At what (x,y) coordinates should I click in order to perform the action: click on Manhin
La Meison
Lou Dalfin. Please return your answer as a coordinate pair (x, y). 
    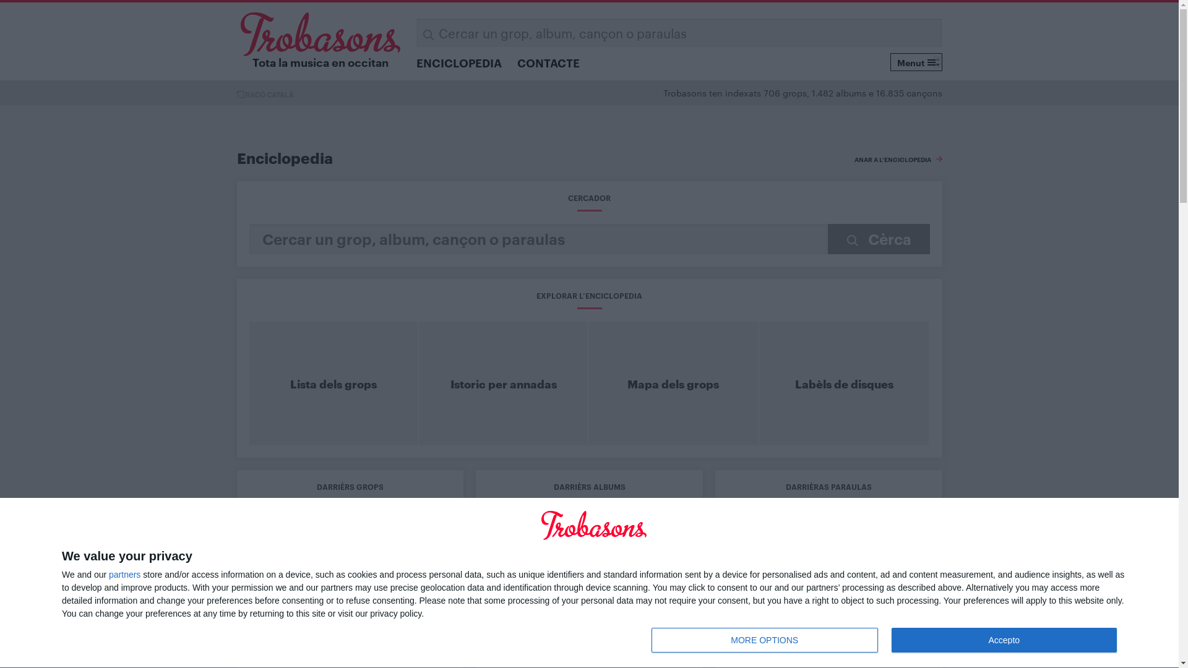
    Looking at the image, I should click on (829, 583).